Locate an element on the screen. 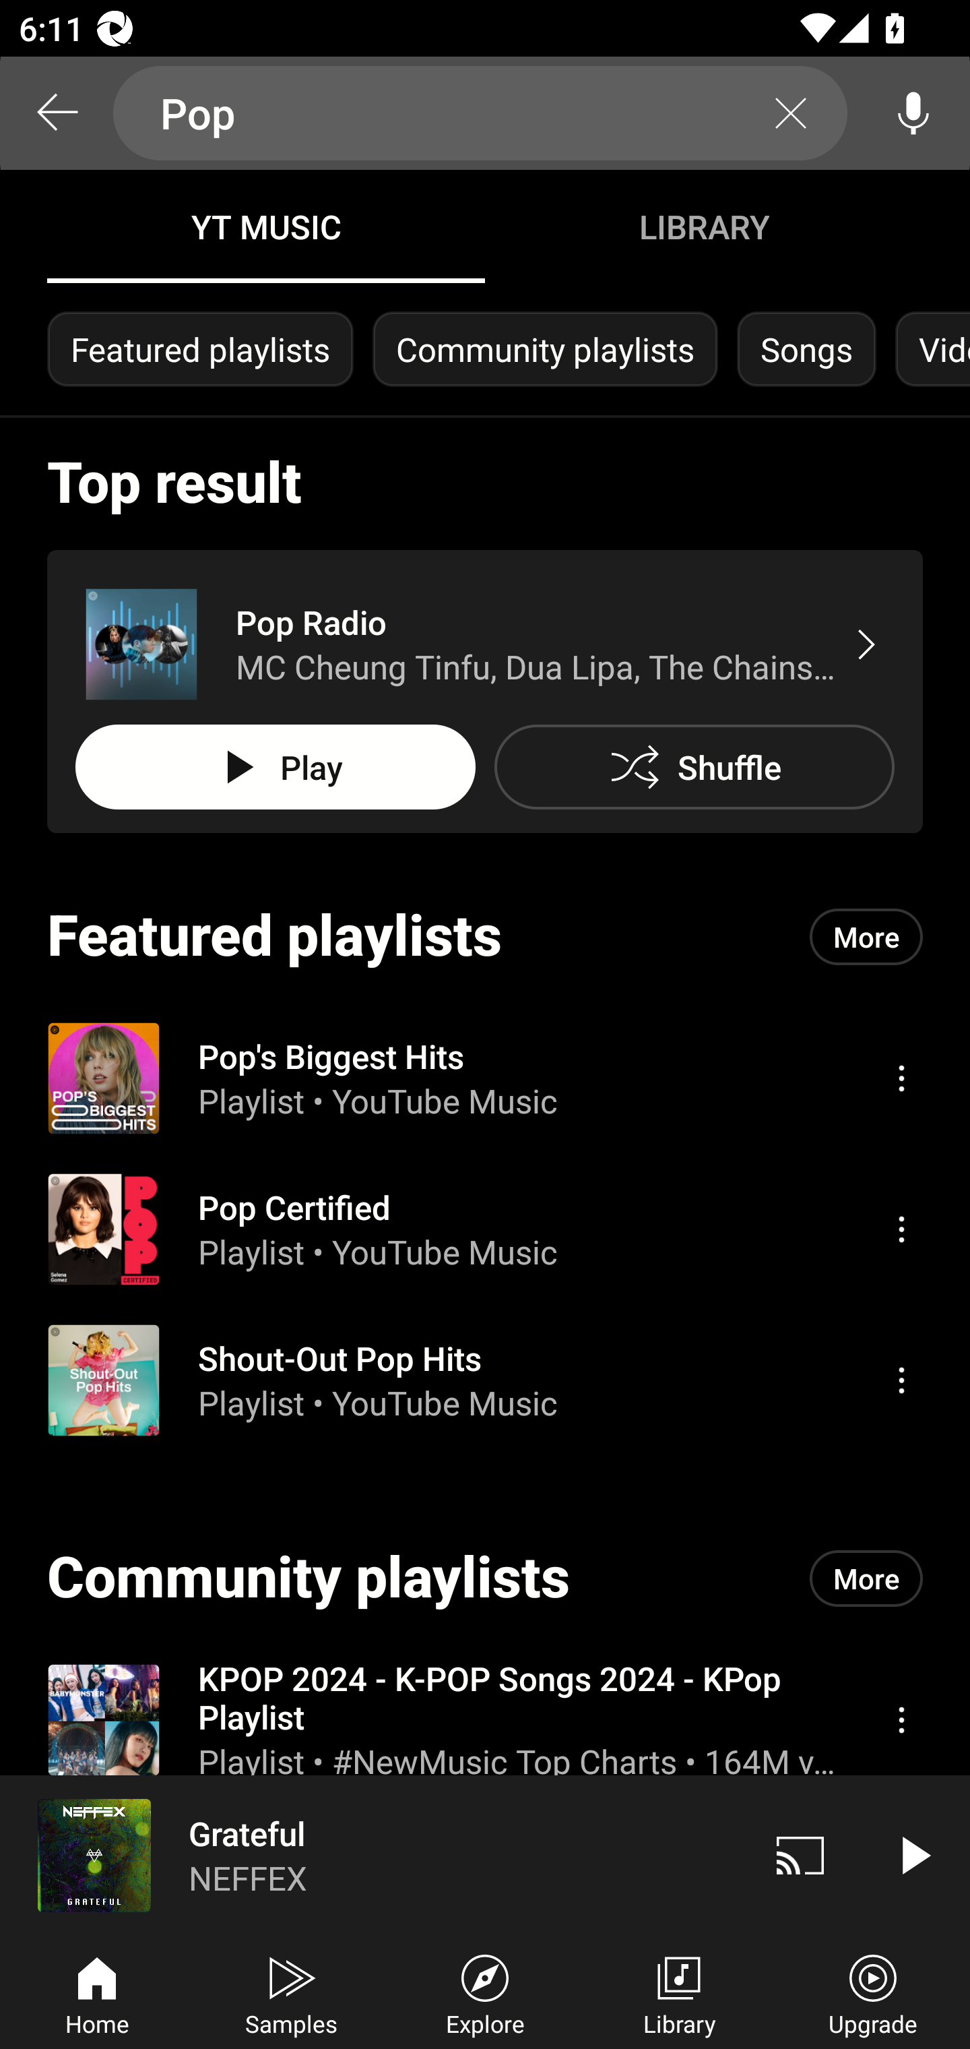 The image size is (970, 2049). Play PLAY ALL is located at coordinates (275, 767).